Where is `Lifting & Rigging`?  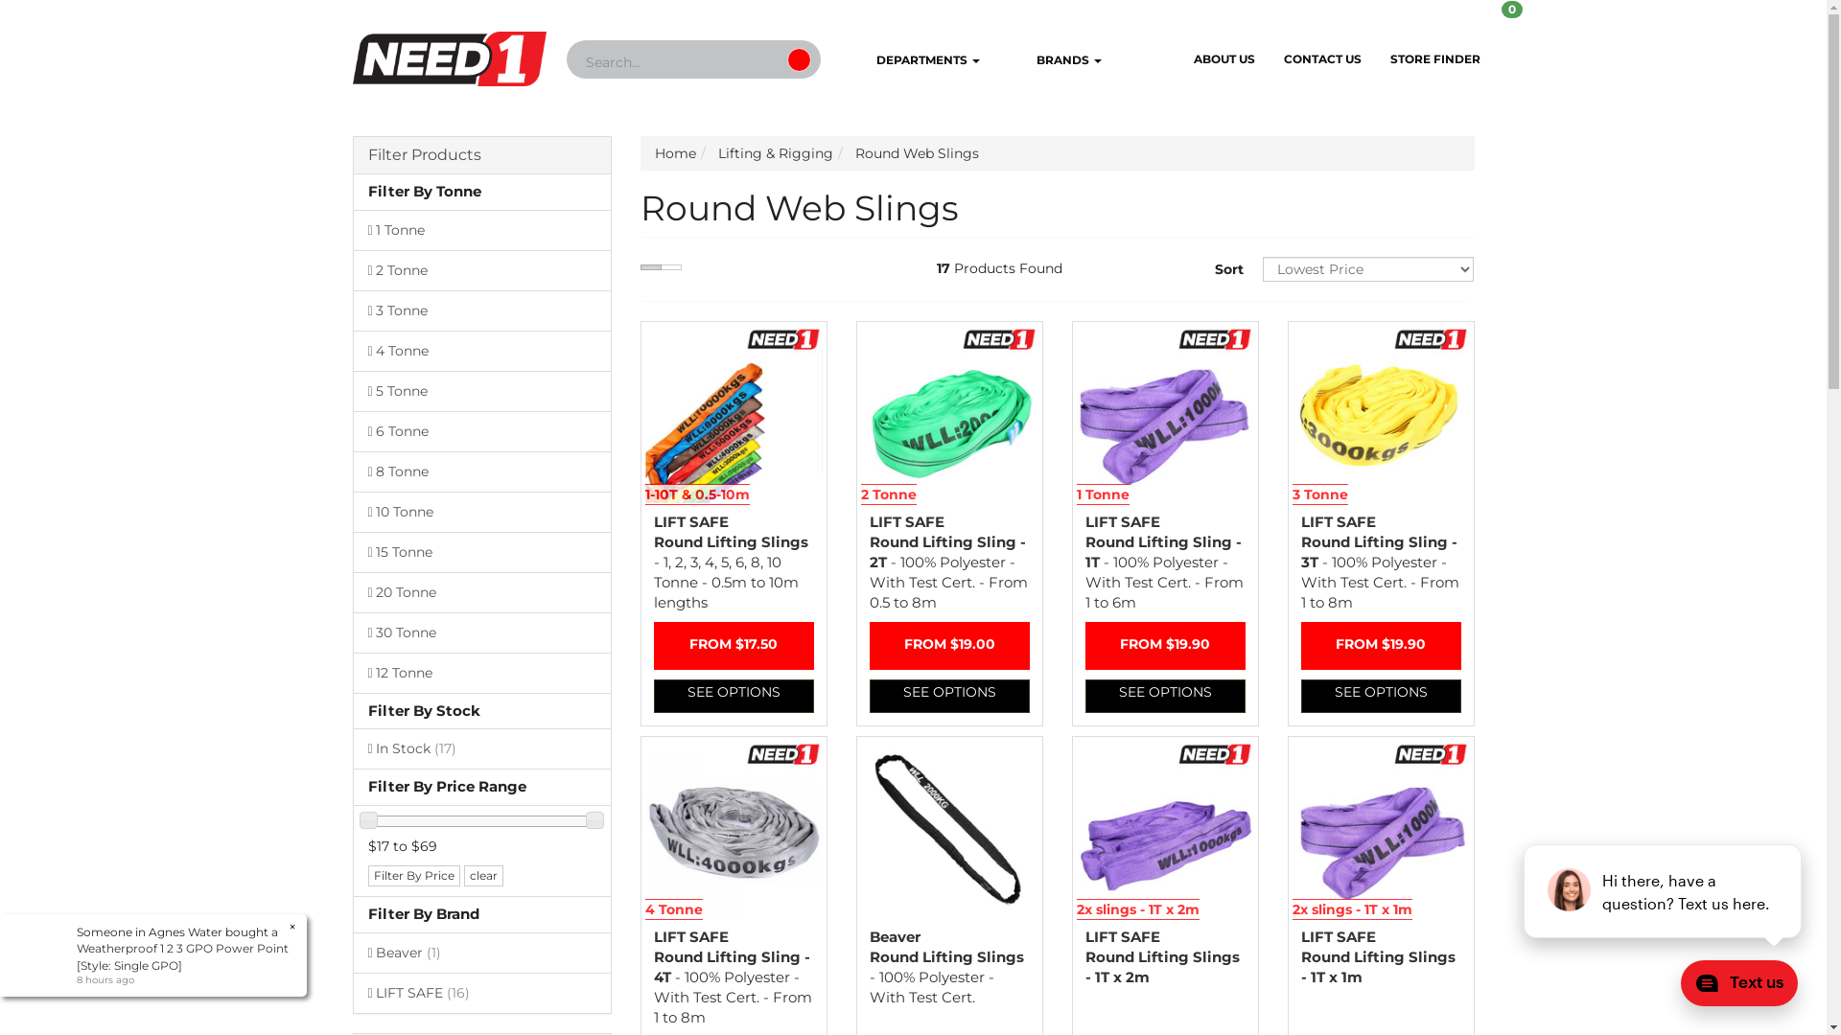 Lifting & Rigging is located at coordinates (775, 153).